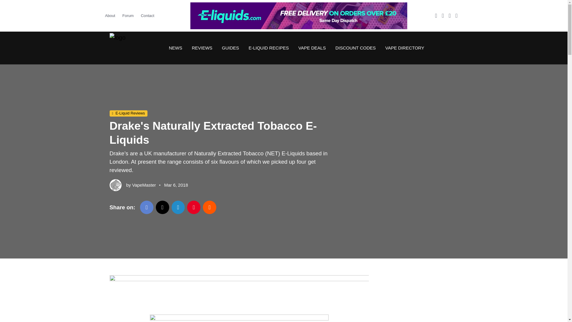 Image resolution: width=572 pixels, height=322 pixels. What do you see at coordinates (111, 16) in the screenshot?
I see `About` at bounding box center [111, 16].